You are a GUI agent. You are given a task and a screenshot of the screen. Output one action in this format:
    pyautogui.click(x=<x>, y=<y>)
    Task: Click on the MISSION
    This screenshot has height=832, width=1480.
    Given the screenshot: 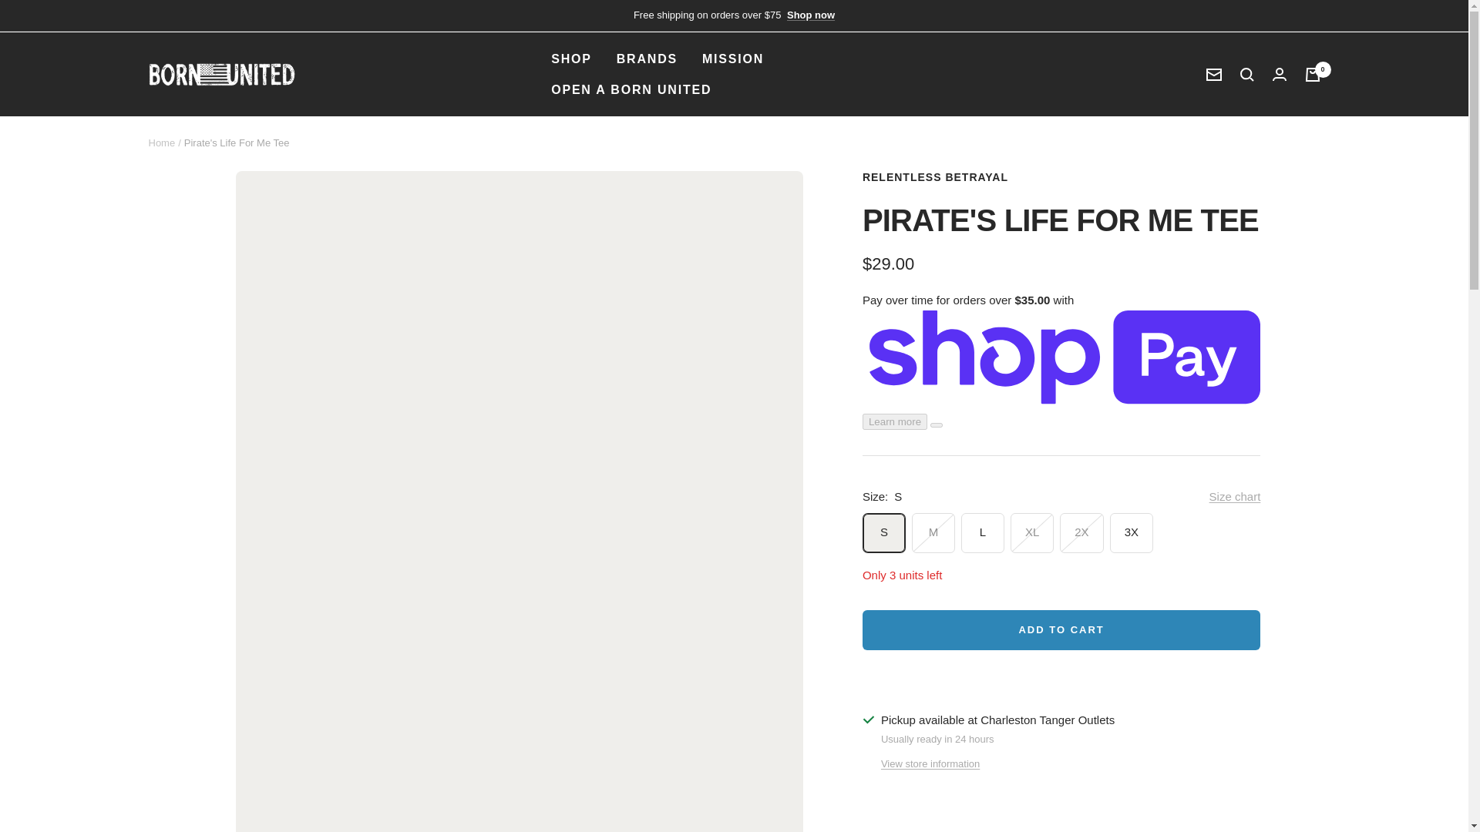 What is the action you would take?
    pyautogui.click(x=732, y=59)
    